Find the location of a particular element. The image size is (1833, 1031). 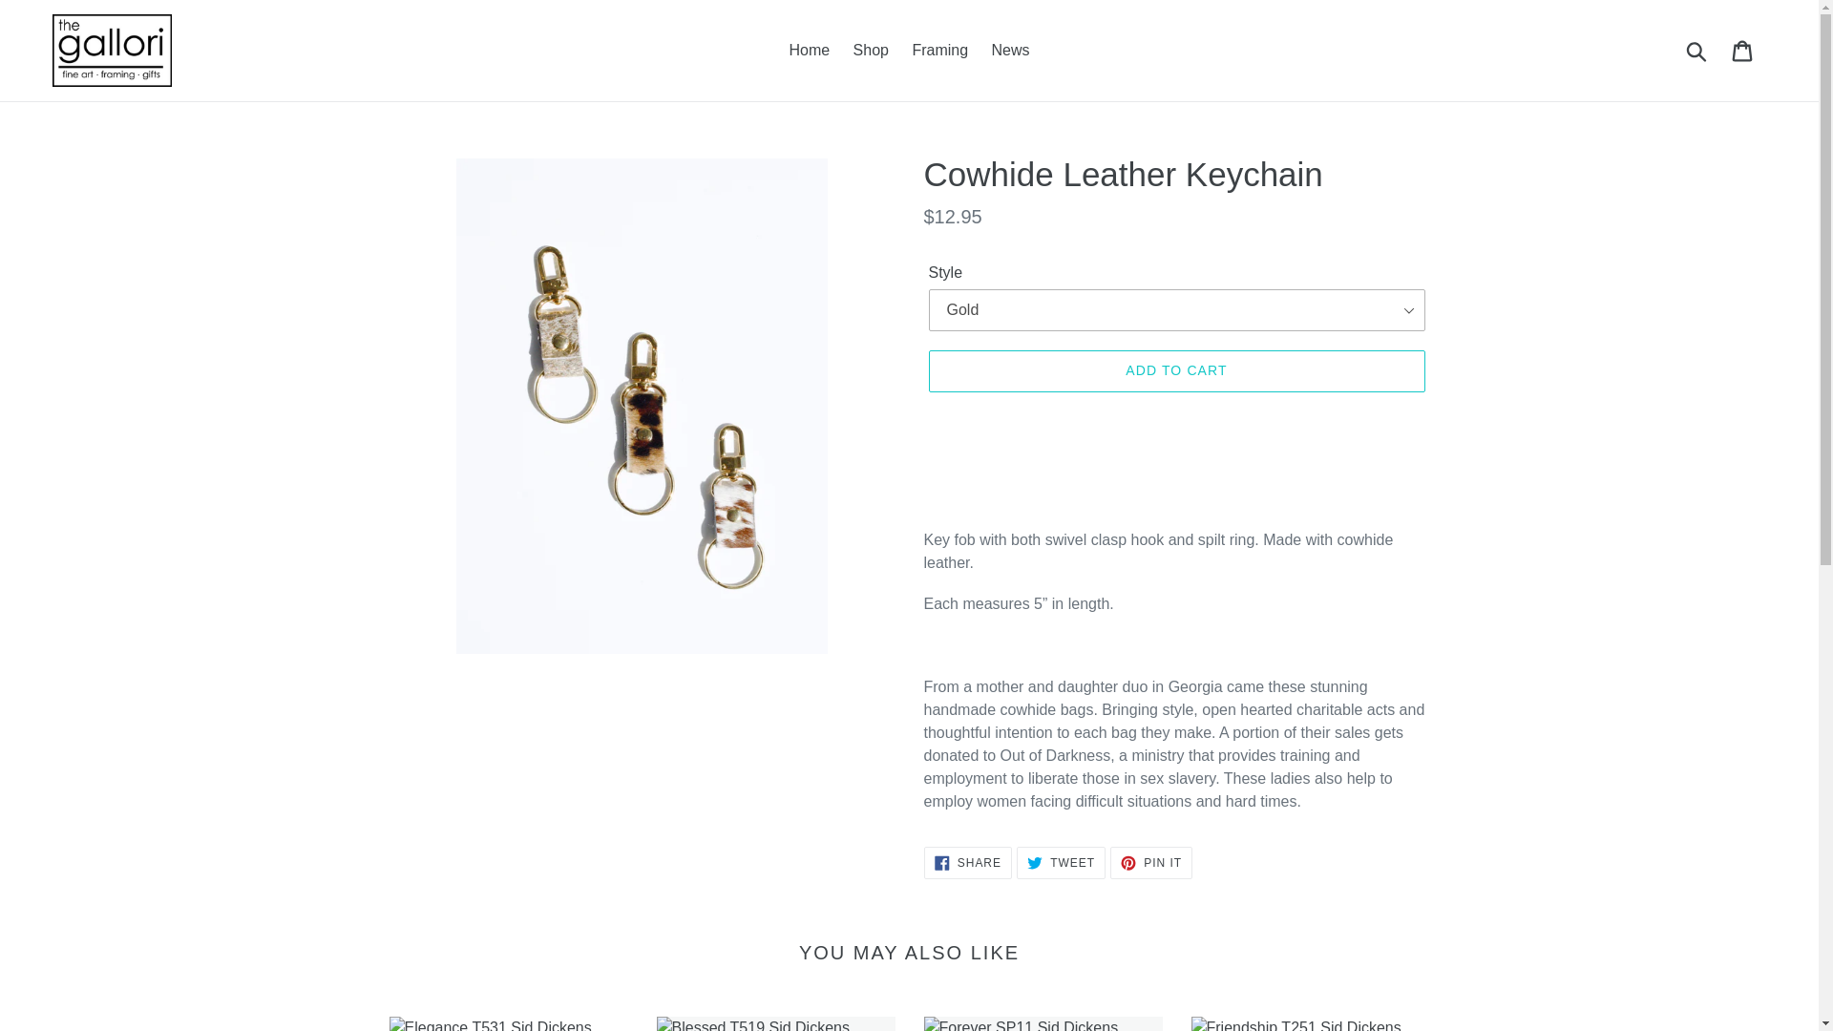

Home is located at coordinates (1010, 50).